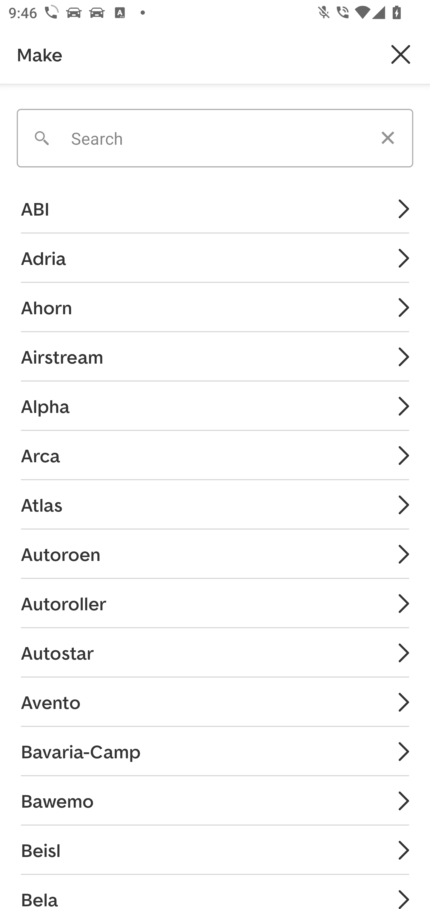 The height and width of the screenshot is (909, 430). What do you see at coordinates (215, 307) in the screenshot?
I see `Ahorn right arrow` at bounding box center [215, 307].